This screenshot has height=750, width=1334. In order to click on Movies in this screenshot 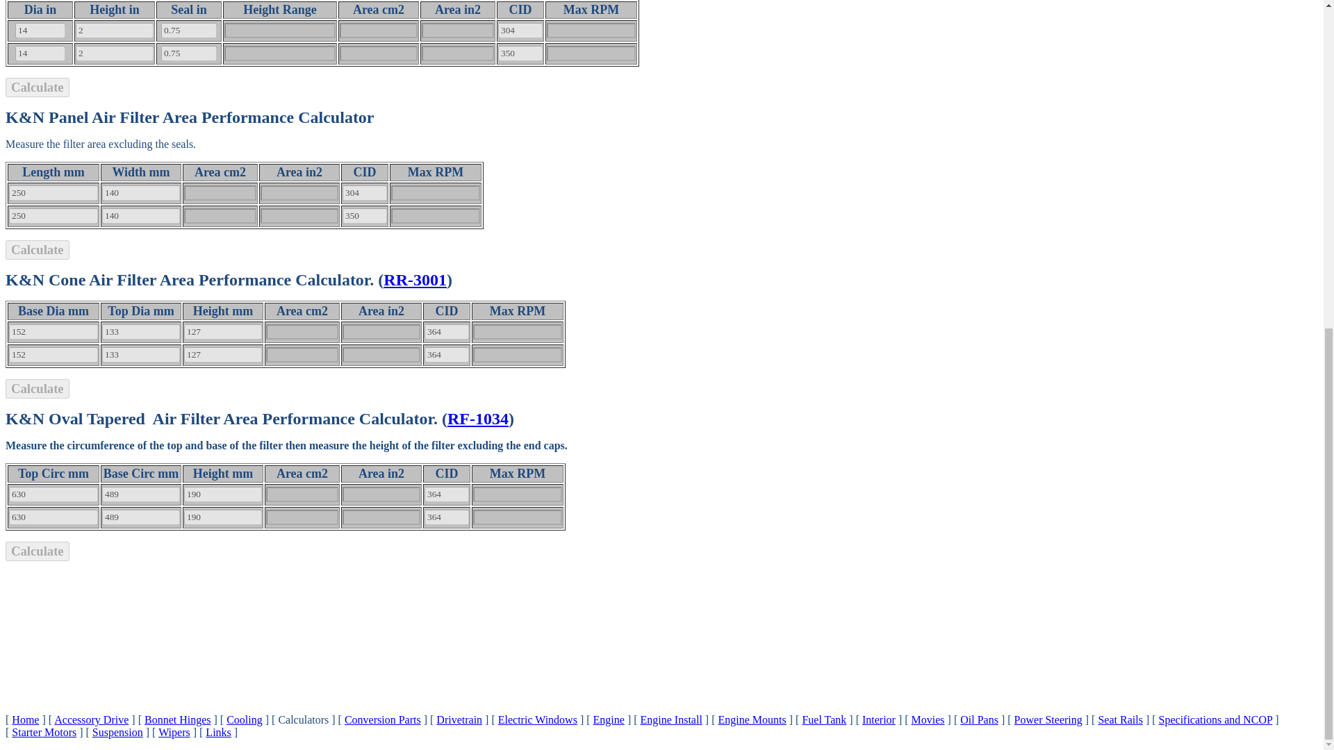, I will do `click(928, 719)`.